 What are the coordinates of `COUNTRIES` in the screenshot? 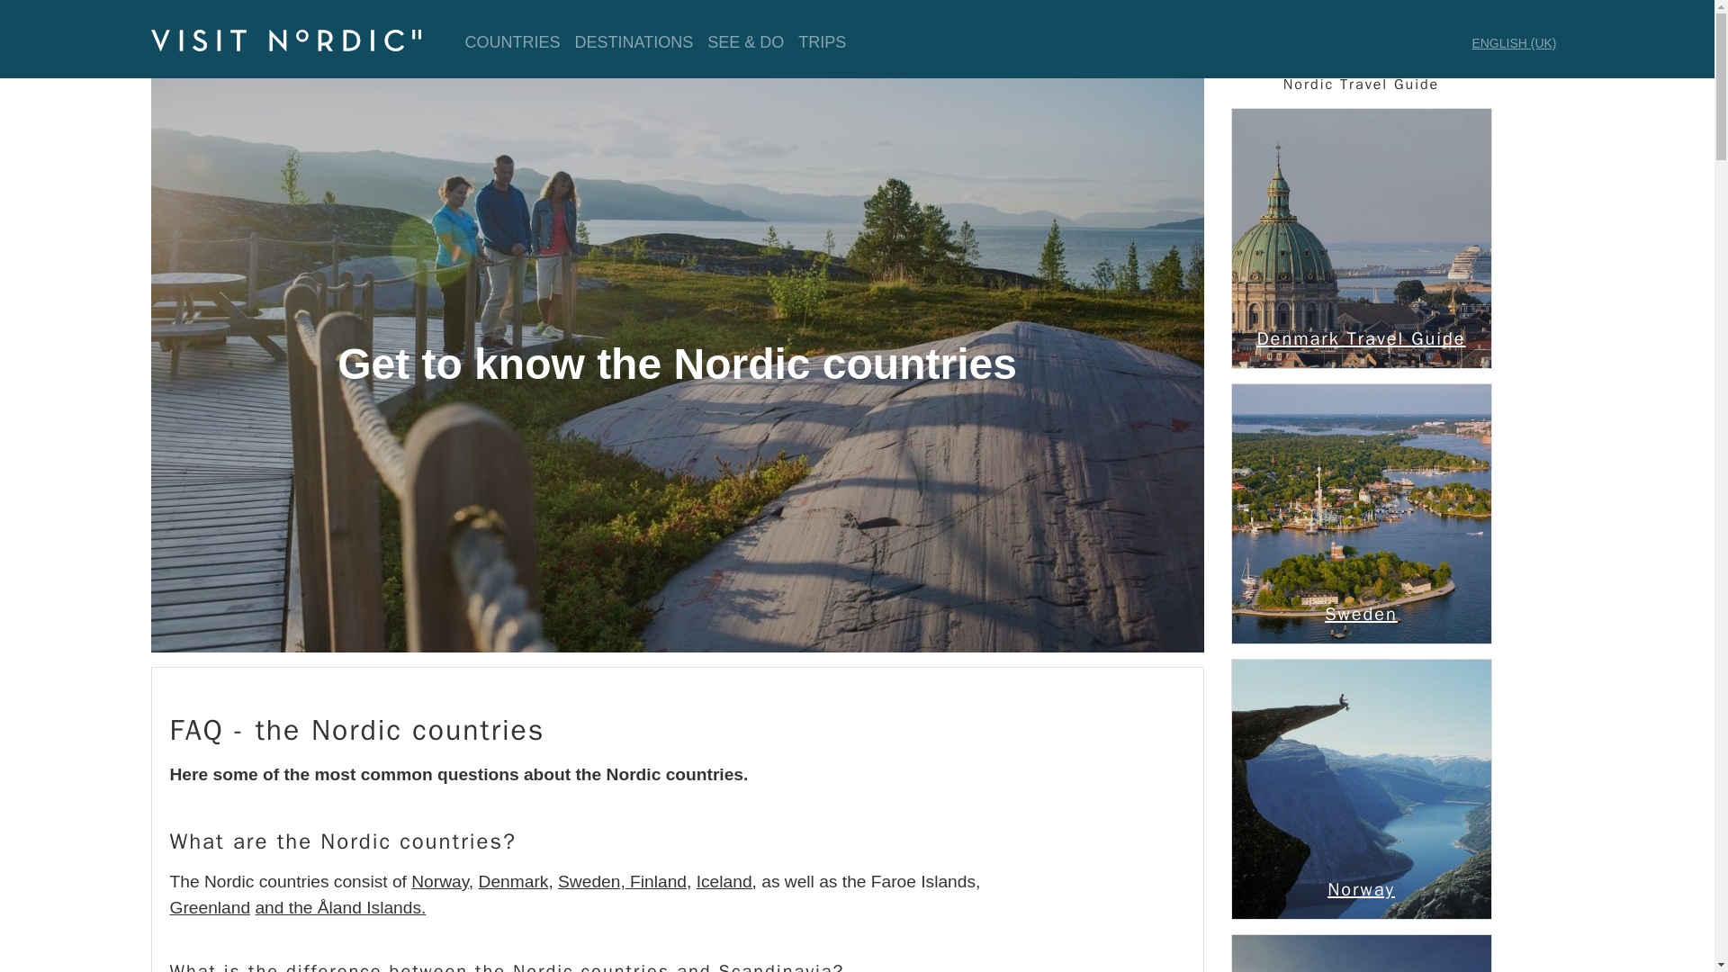 It's located at (511, 42).